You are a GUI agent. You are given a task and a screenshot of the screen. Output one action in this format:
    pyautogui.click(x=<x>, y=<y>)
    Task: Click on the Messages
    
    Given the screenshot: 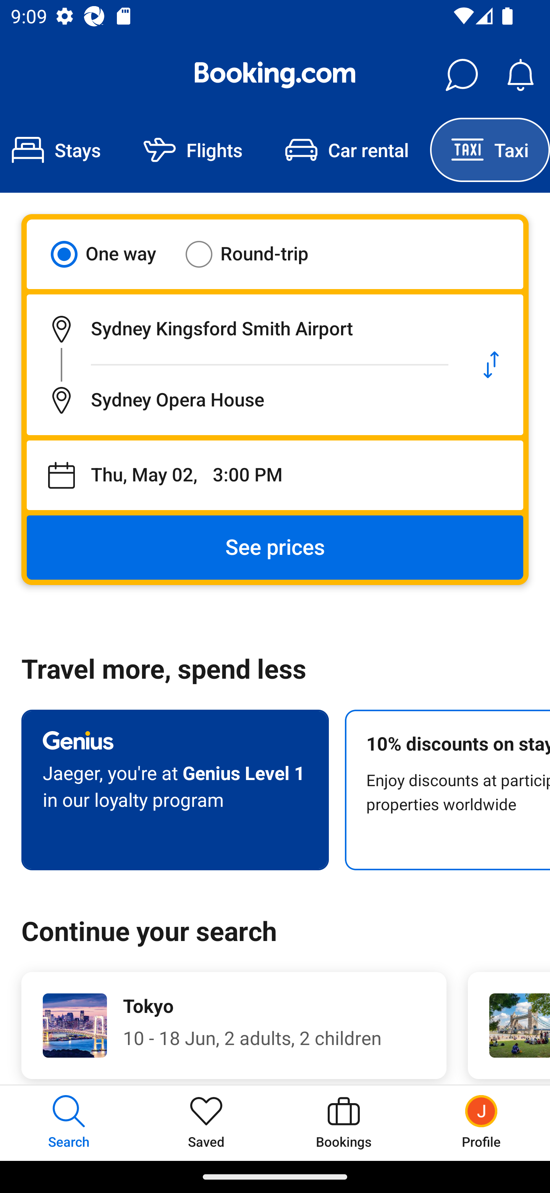 What is the action you would take?
    pyautogui.click(x=461, y=75)
    